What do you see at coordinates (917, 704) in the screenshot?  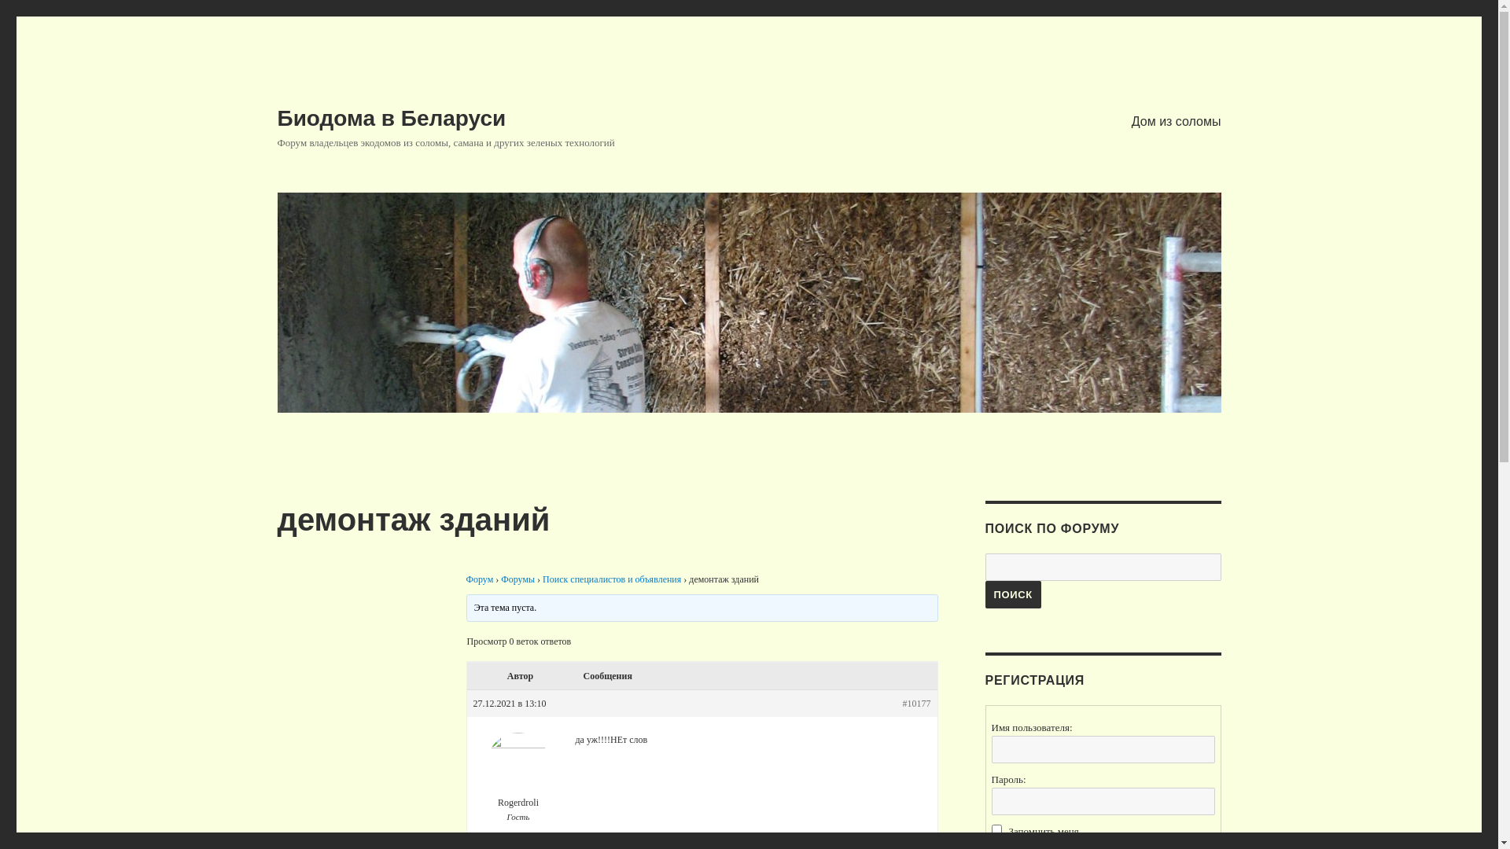 I see `#10177` at bounding box center [917, 704].